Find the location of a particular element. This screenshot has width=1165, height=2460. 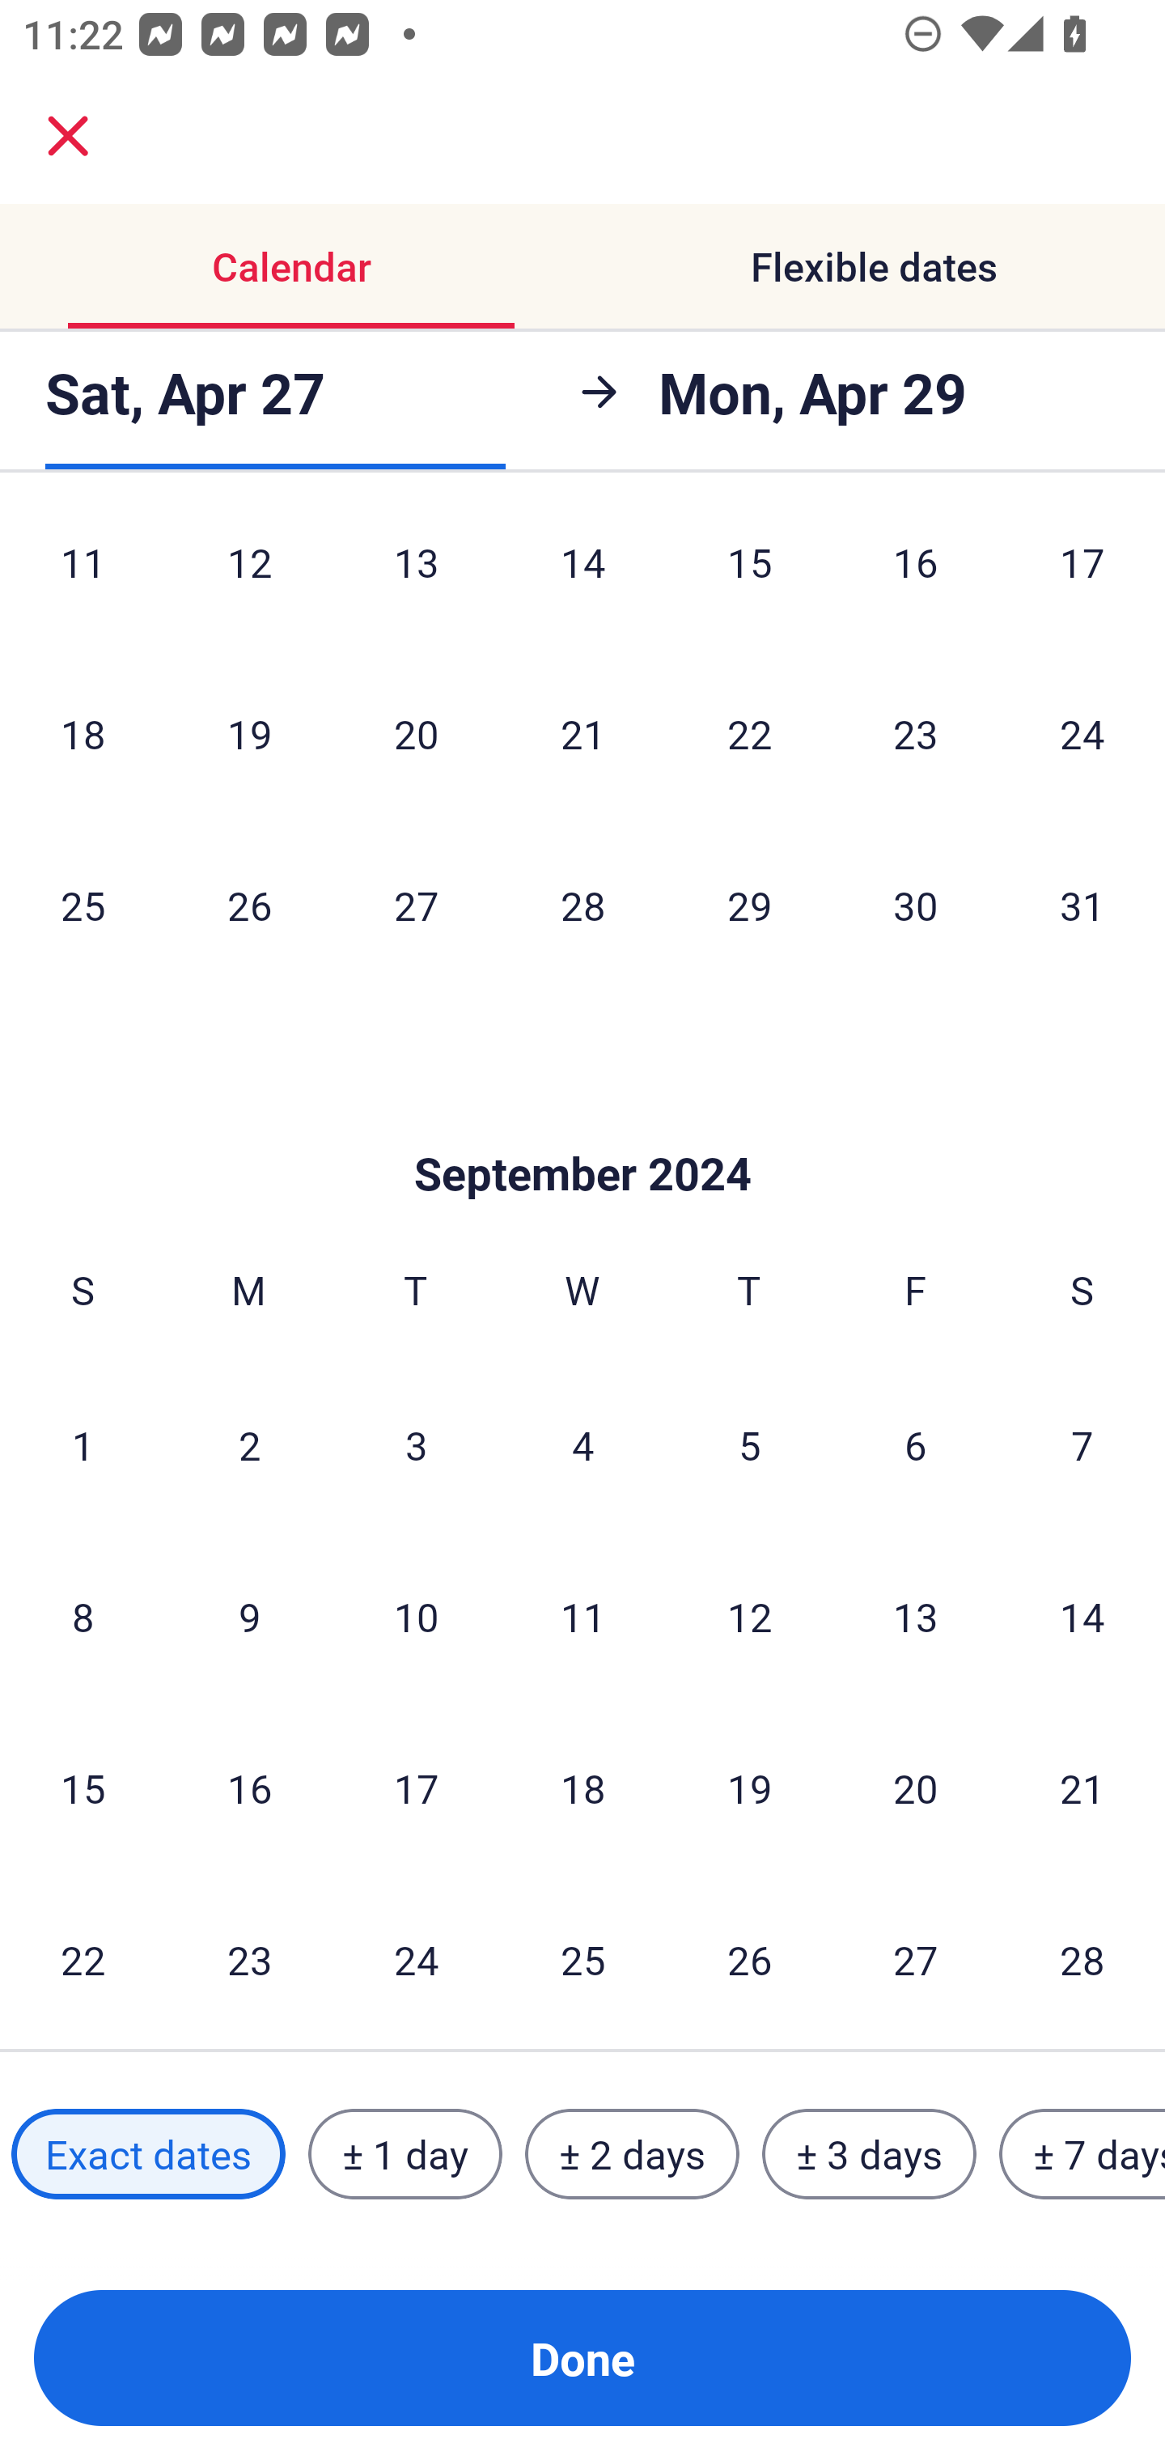

30 Friday, August 30, 2024 is located at coordinates (916, 905).